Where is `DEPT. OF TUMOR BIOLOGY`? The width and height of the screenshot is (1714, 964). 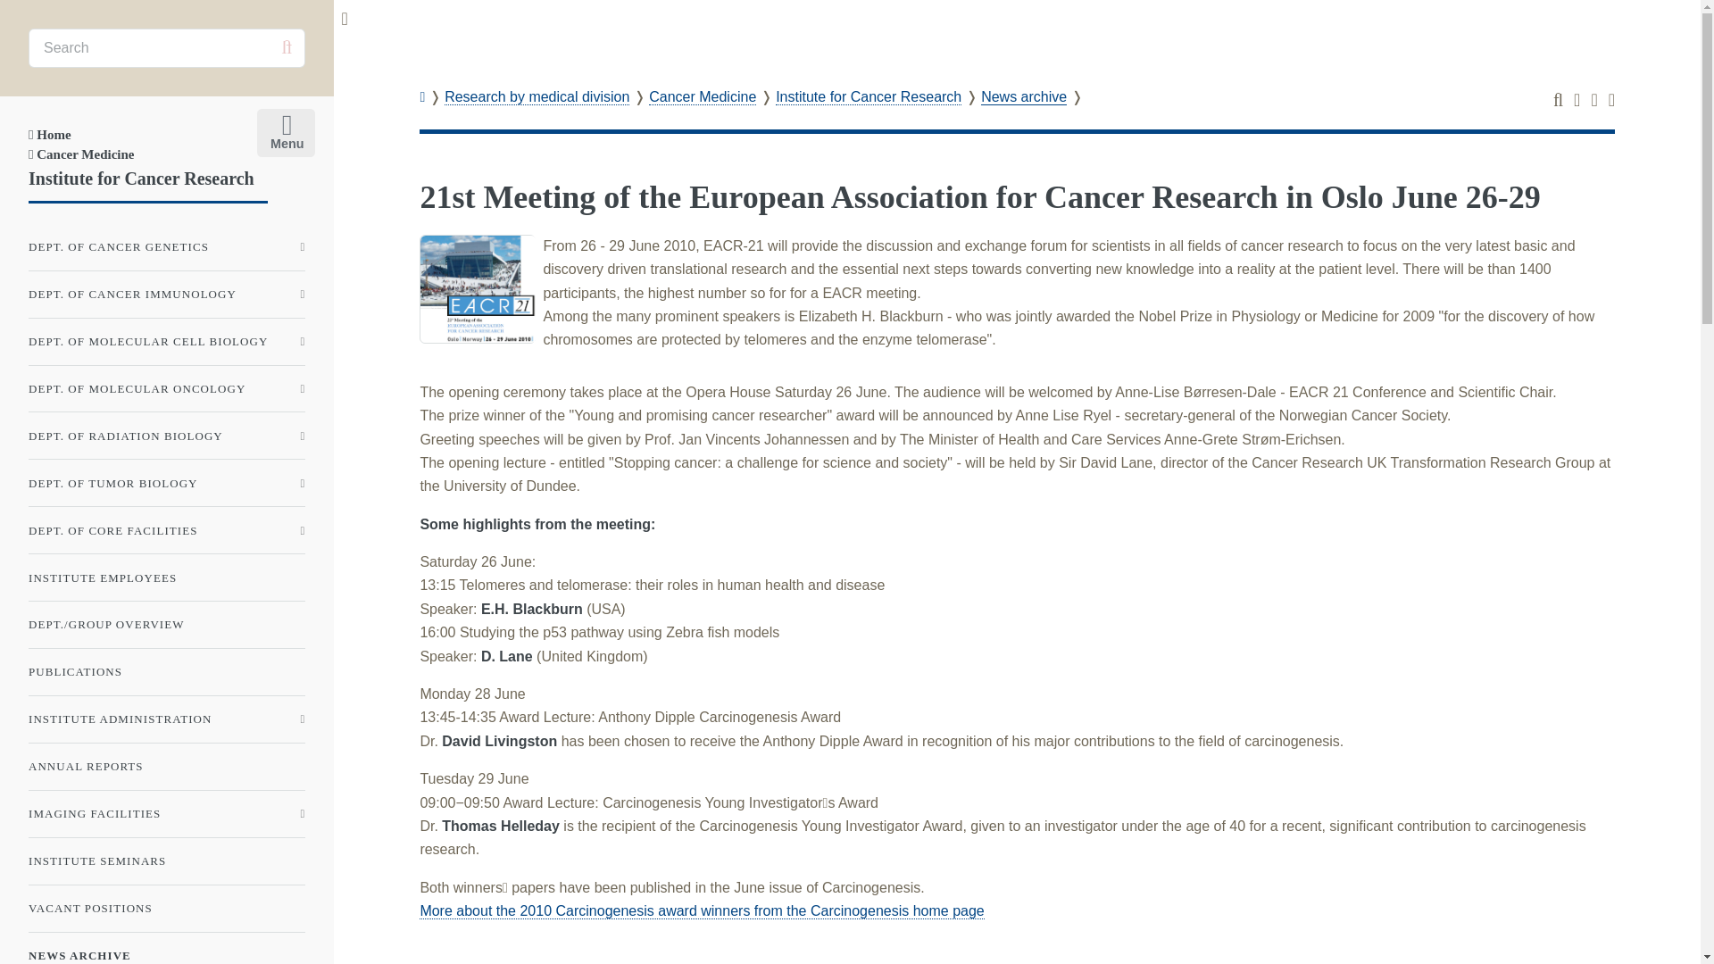 DEPT. OF TUMOR BIOLOGY is located at coordinates (166, 483).